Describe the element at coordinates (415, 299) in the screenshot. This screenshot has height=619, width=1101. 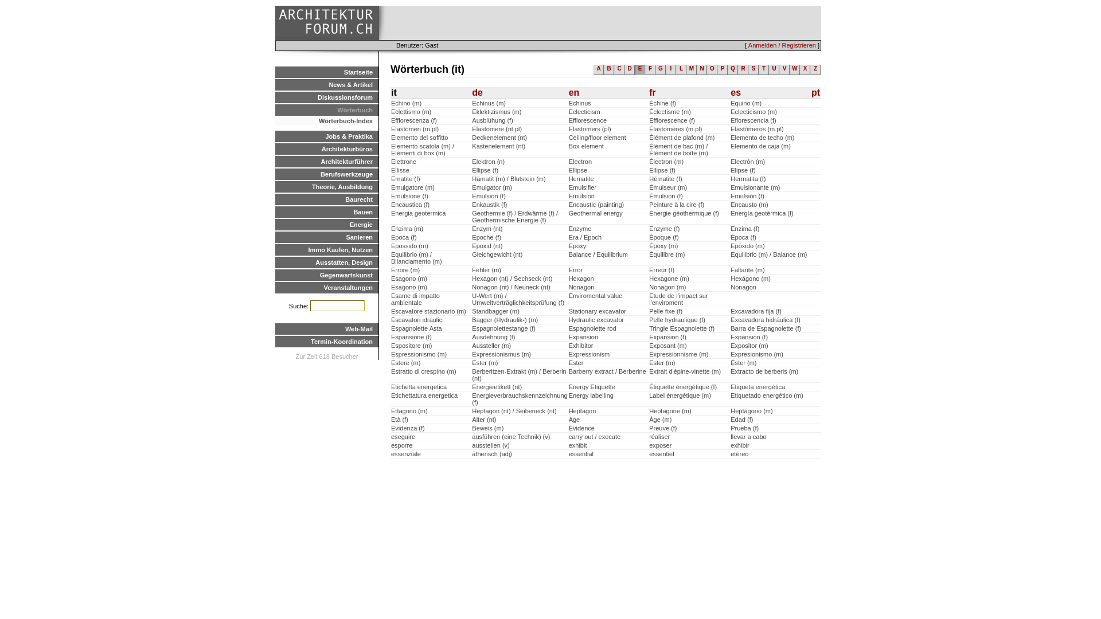
I see `Esame di impatto ambientale` at that location.